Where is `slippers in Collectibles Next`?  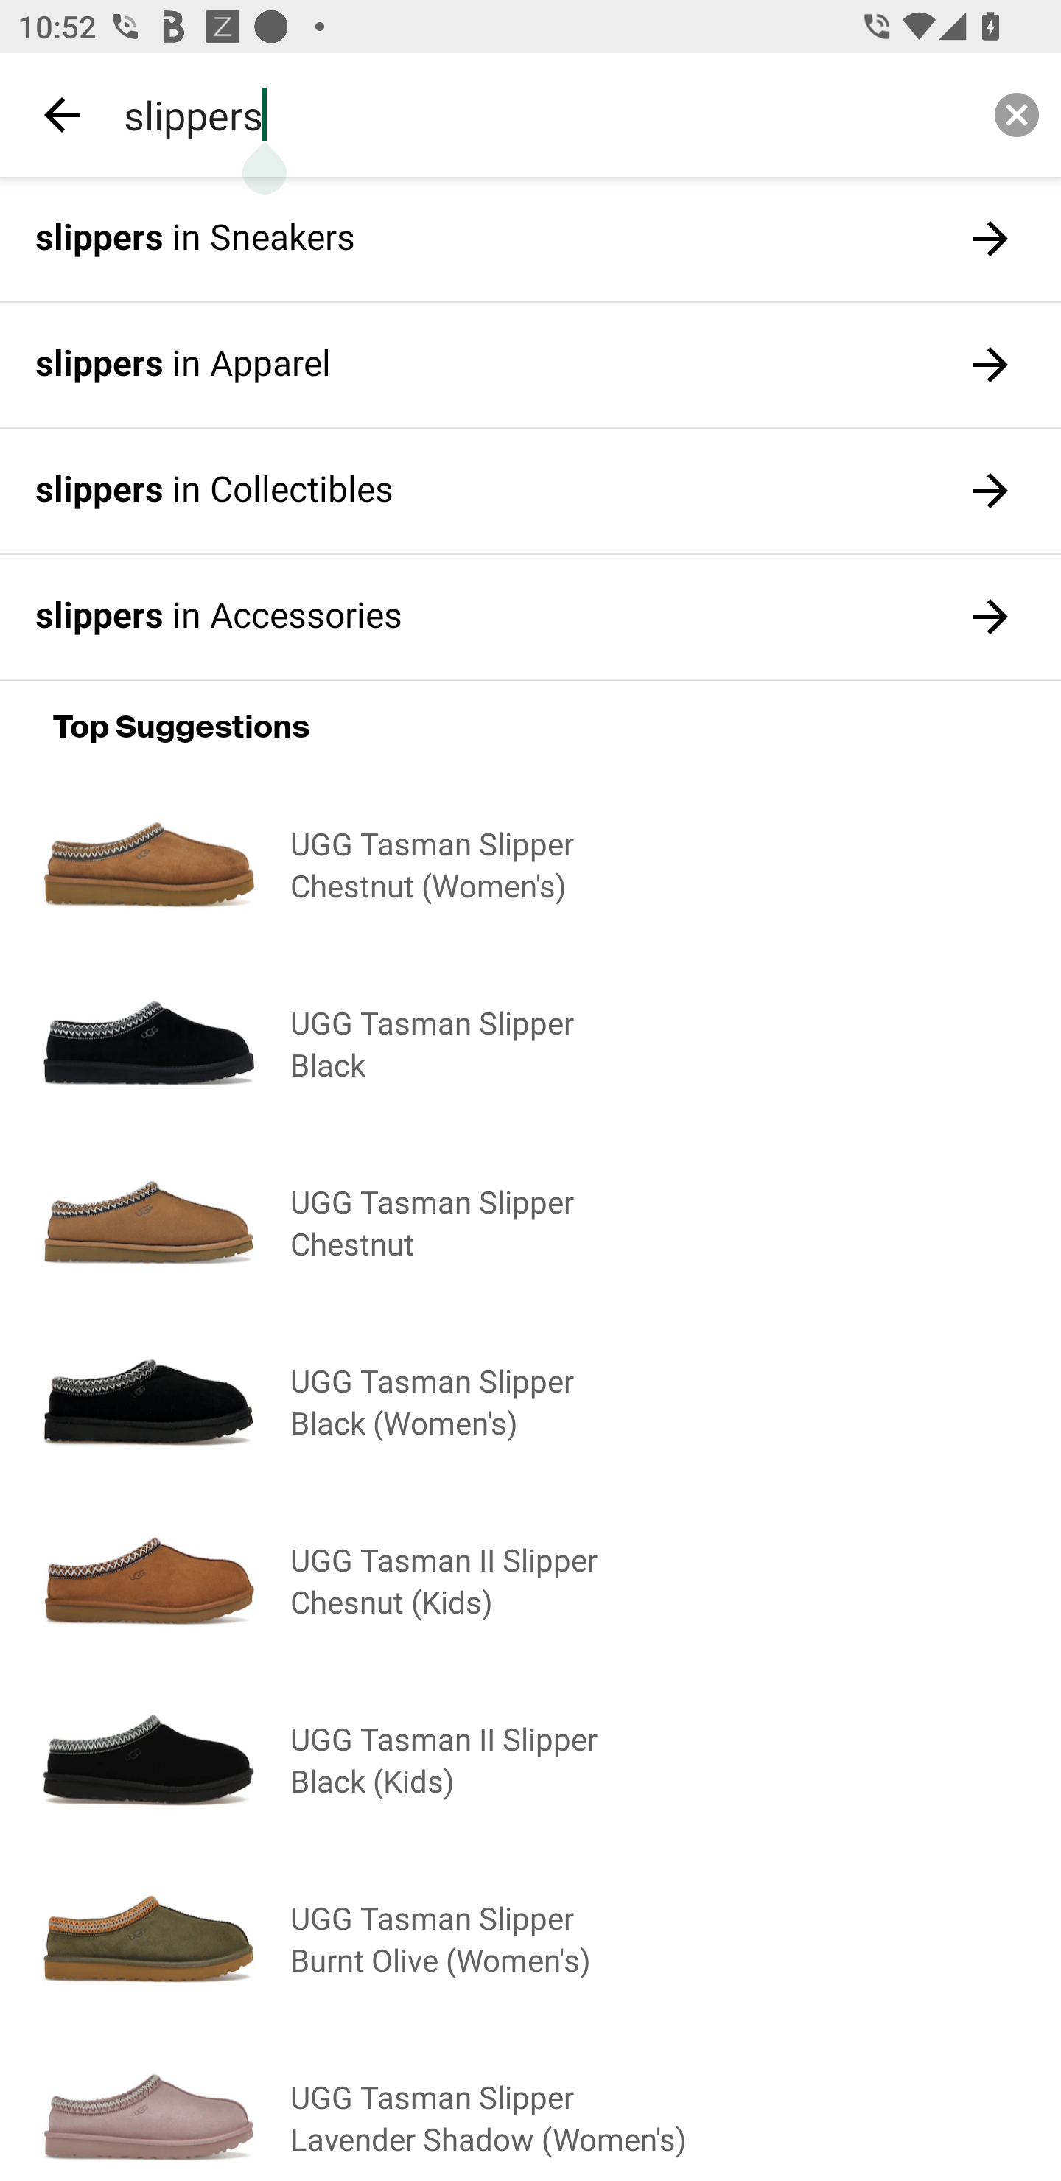 slippers in Collectibles Next is located at coordinates (530, 491).